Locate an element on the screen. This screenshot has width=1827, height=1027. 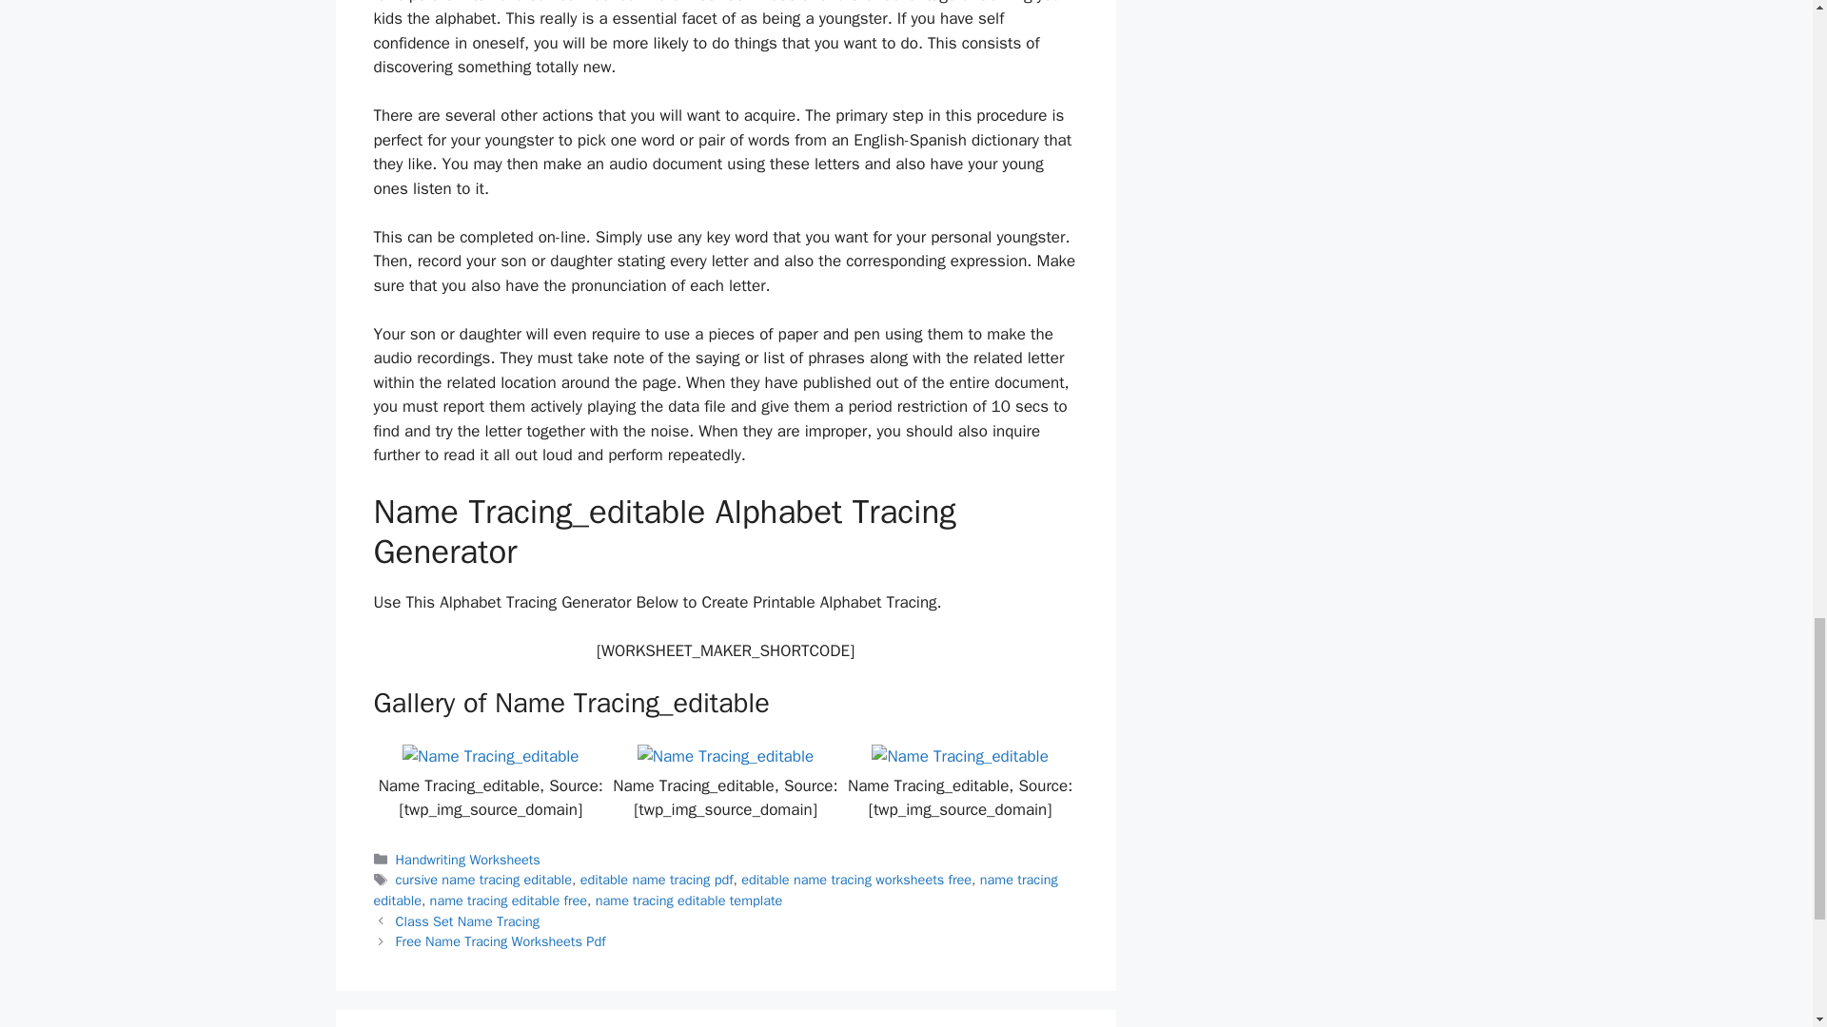
editable name tracing worksheets free is located at coordinates (856, 879).